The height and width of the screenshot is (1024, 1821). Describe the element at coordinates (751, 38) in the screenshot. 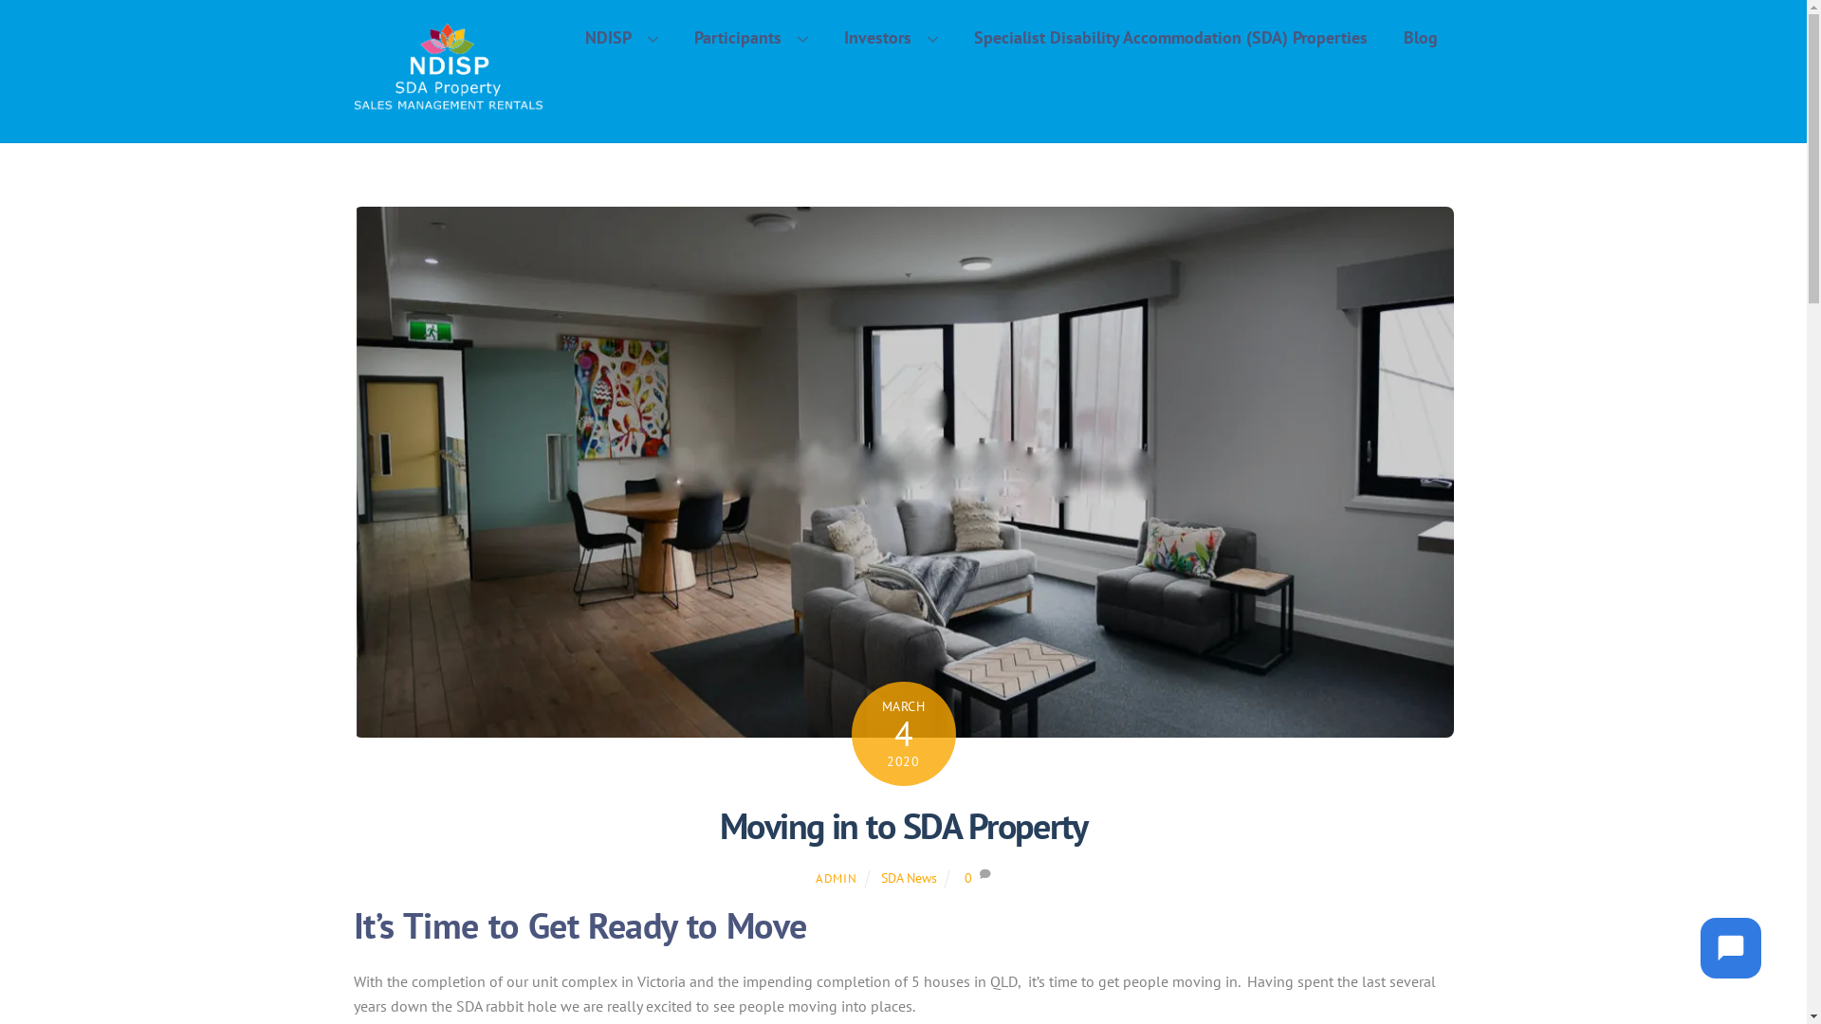

I see `Participants` at that location.